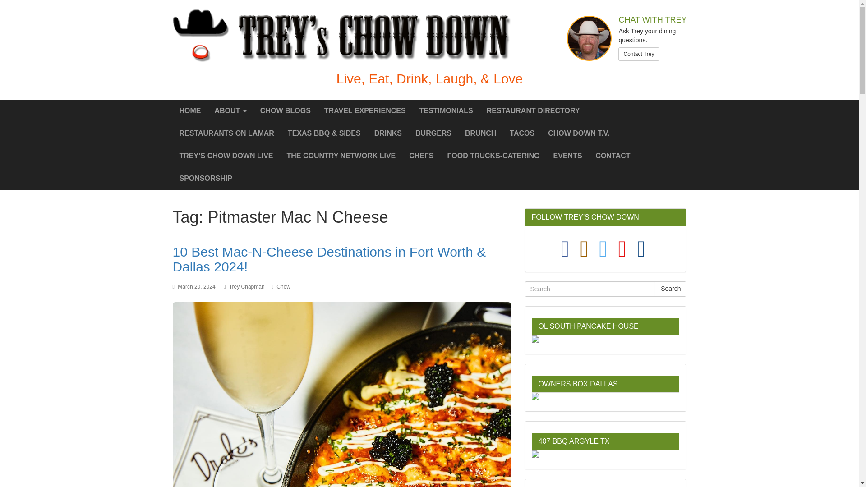  I want to click on BRUNCH, so click(480, 133).